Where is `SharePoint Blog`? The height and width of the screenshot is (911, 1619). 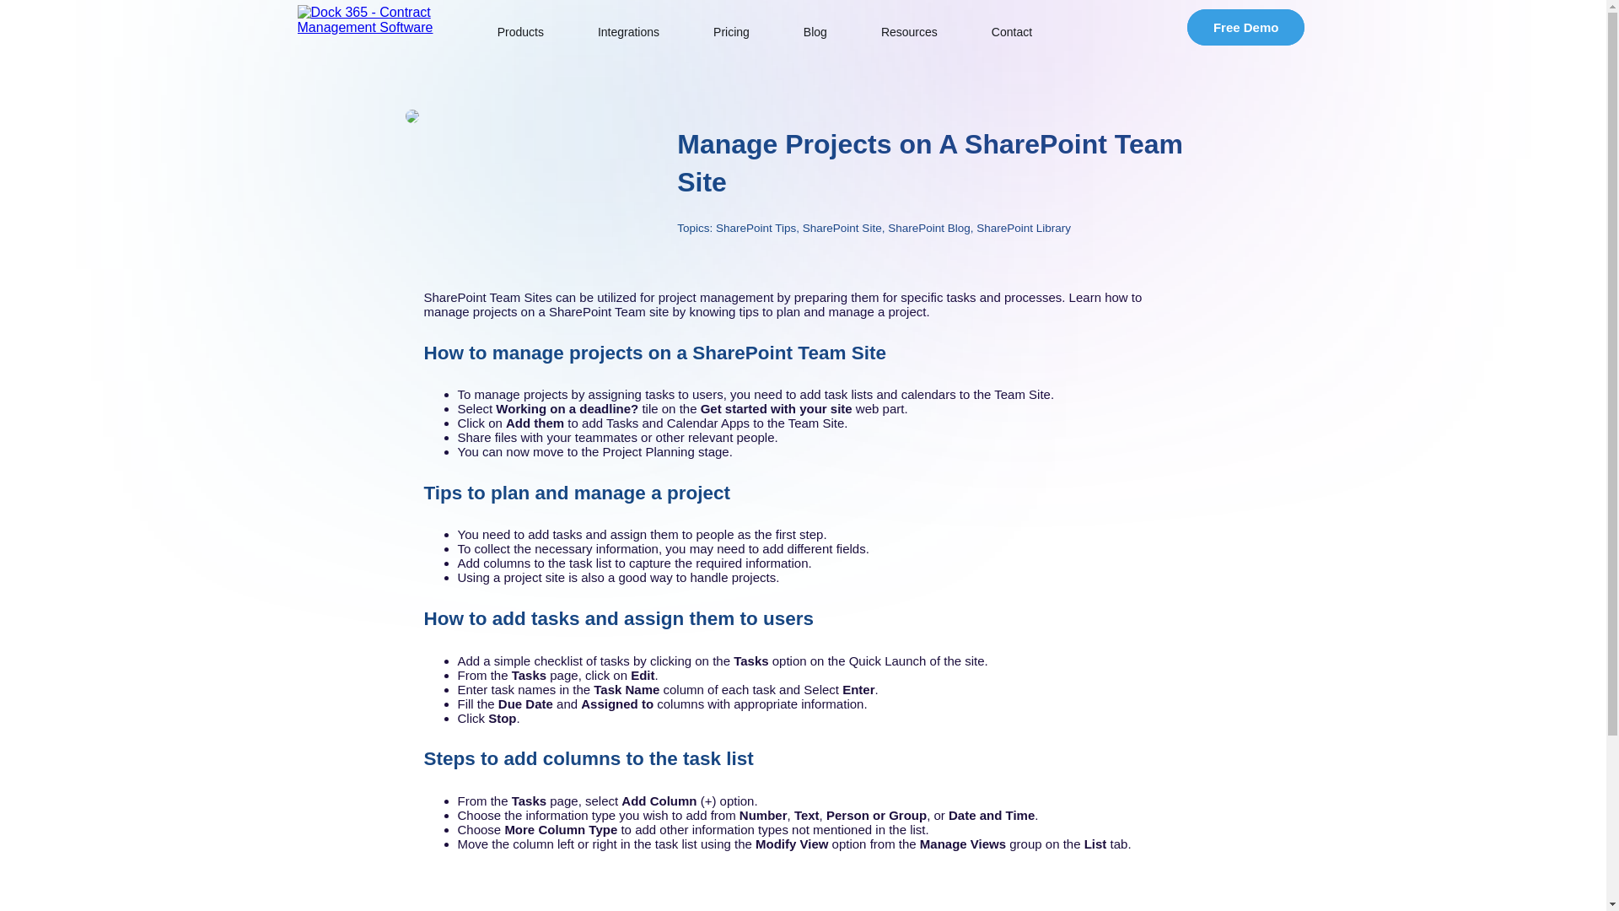 SharePoint Blog is located at coordinates (928, 228).